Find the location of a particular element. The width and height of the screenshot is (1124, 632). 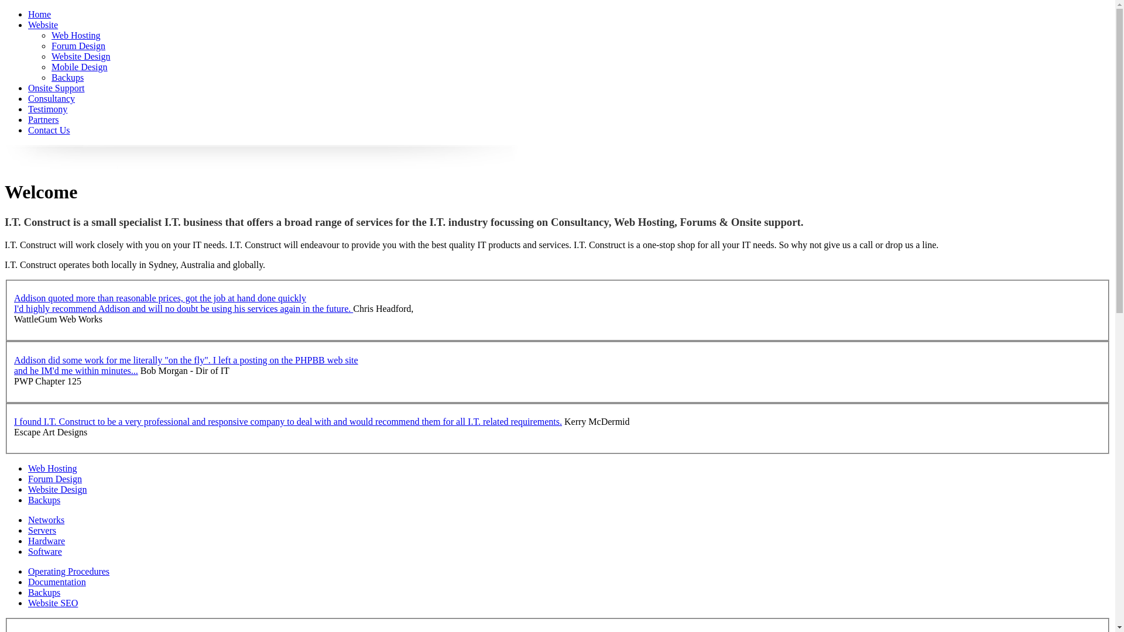

Mobile Design is located at coordinates (80, 67).